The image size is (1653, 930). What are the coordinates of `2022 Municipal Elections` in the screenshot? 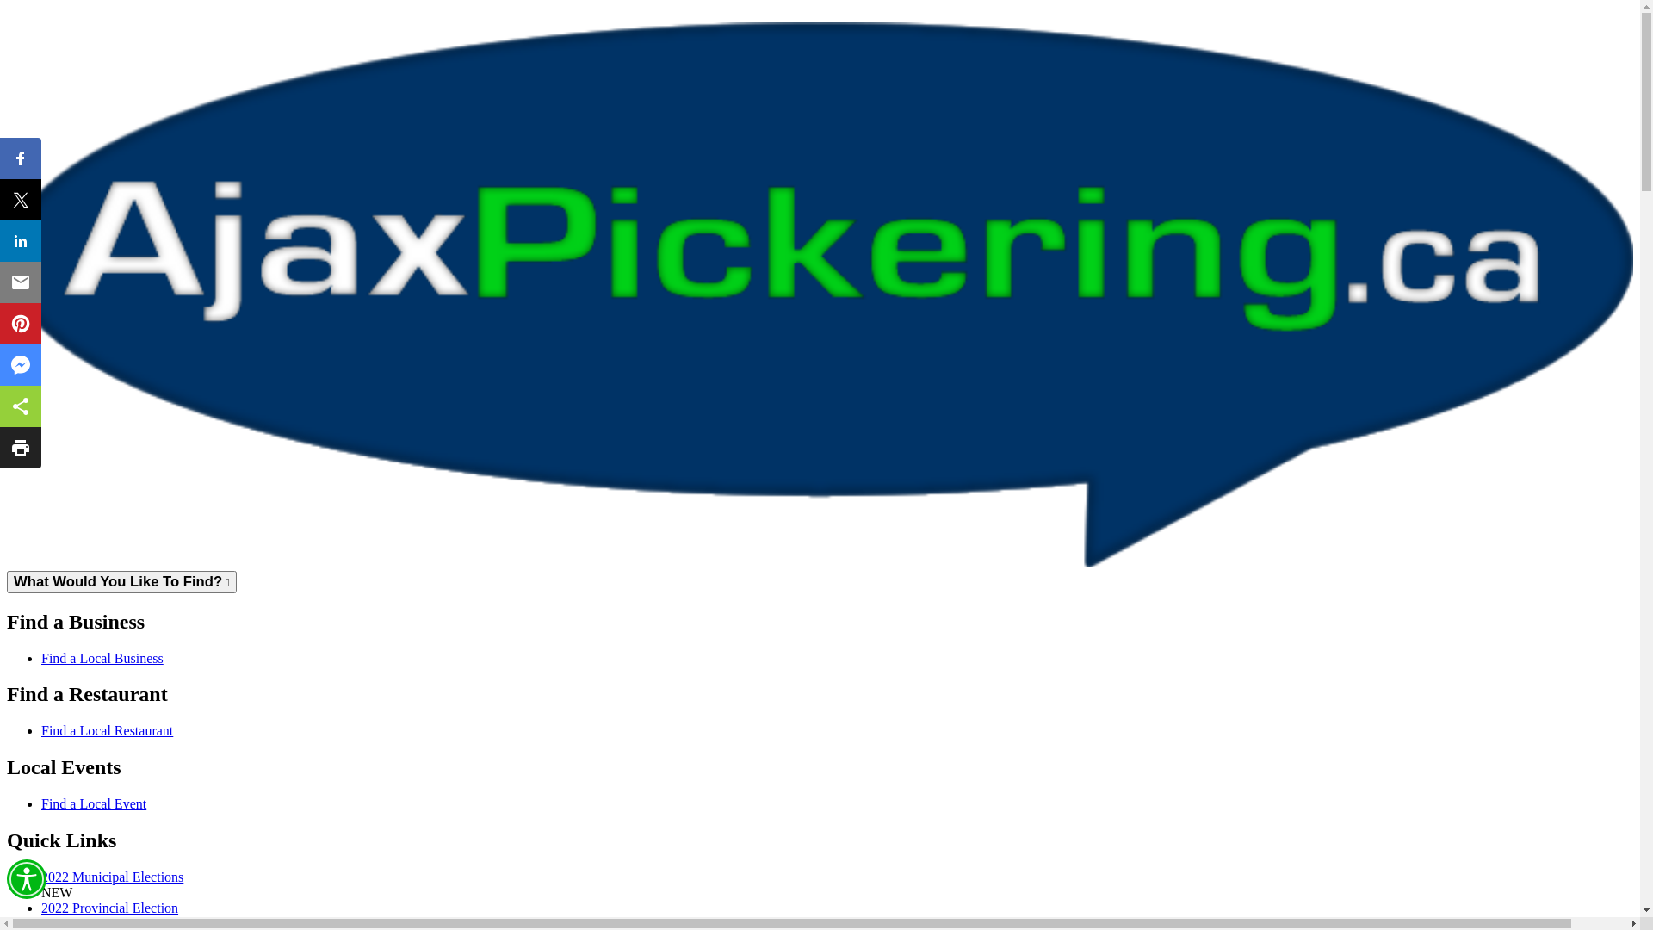 It's located at (112, 877).